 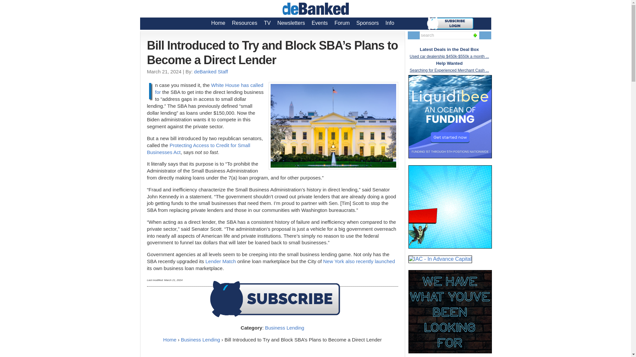 What do you see at coordinates (244, 23) in the screenshot?
I see `Resources` at bounding box center [244, 23].